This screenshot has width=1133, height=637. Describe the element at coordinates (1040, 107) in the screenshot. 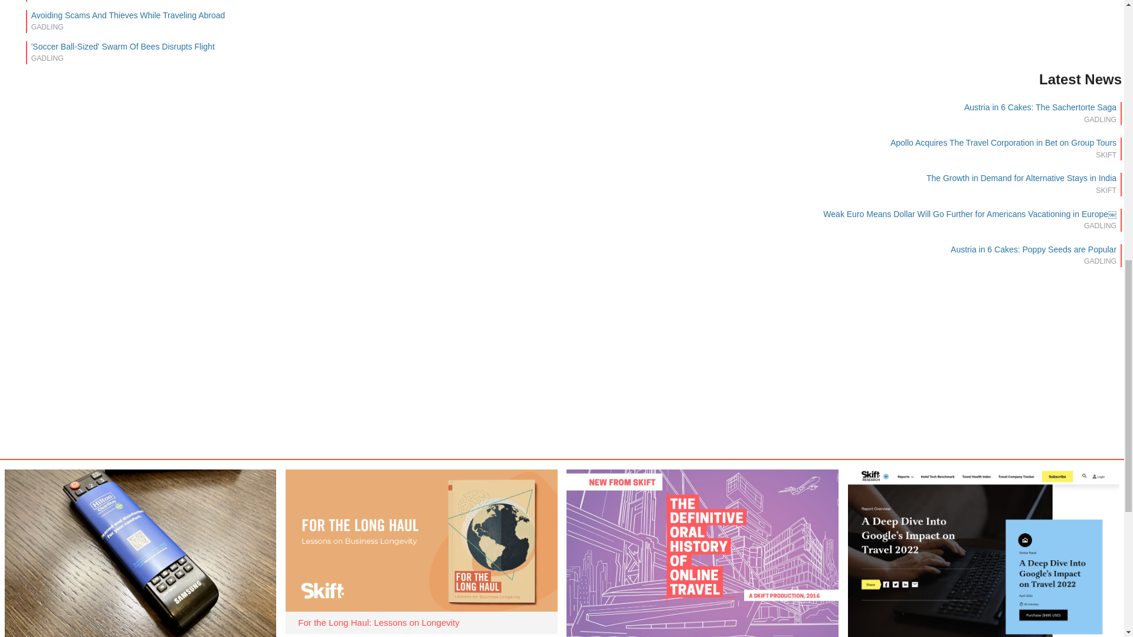

I see `Austria in 6 Cakes: The Sachertorte Saga` at that location.